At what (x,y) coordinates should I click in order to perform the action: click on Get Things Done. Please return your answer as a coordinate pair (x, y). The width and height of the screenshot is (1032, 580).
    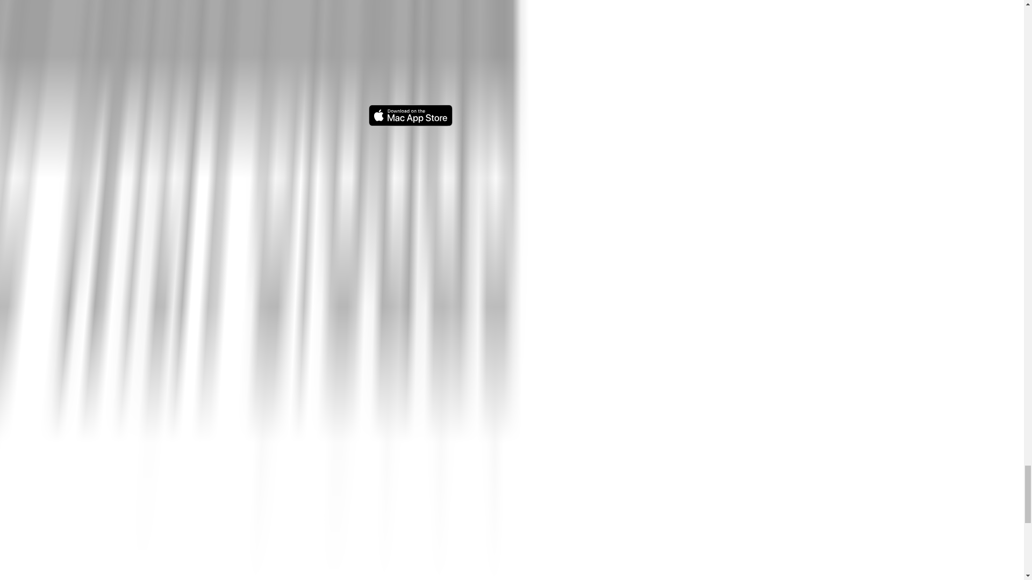
    Looking at the image, I should click on (553, 512).